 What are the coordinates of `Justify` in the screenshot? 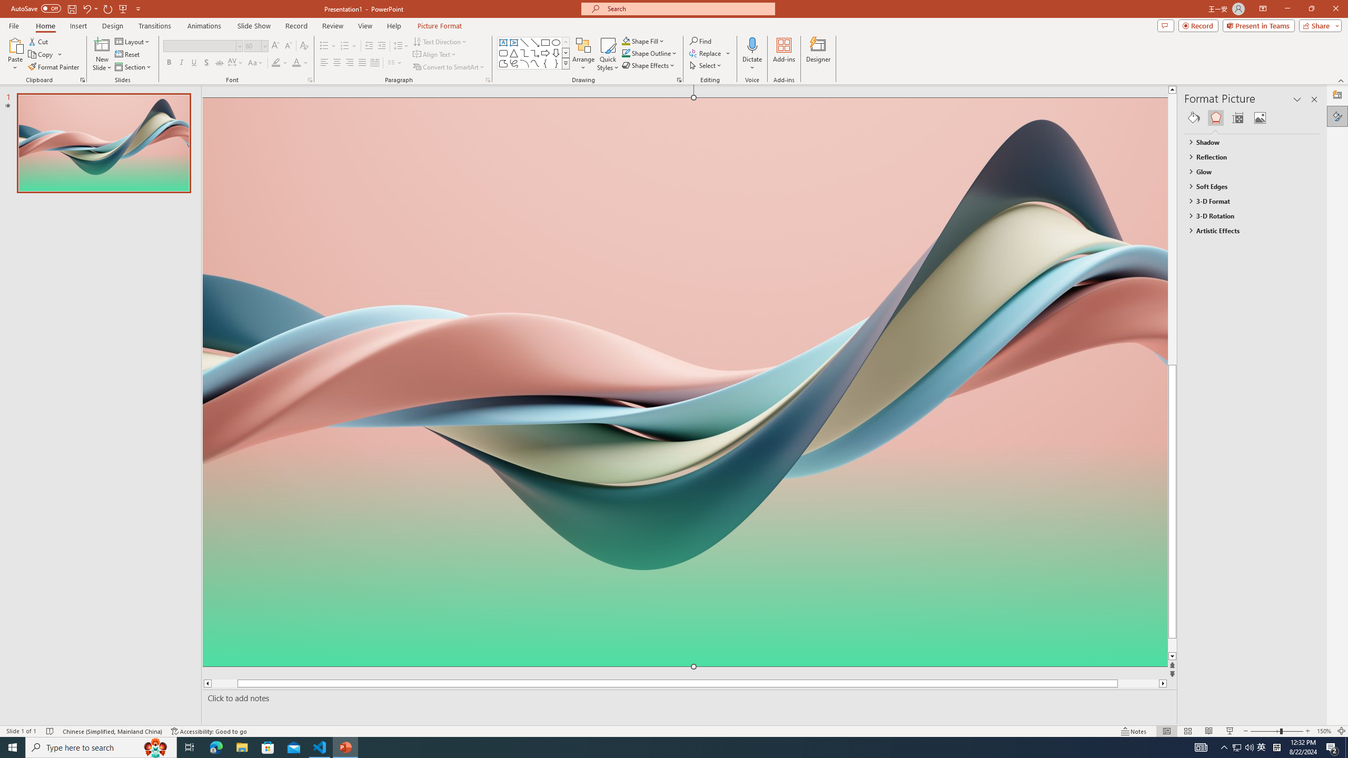 It's located at (361, 63).